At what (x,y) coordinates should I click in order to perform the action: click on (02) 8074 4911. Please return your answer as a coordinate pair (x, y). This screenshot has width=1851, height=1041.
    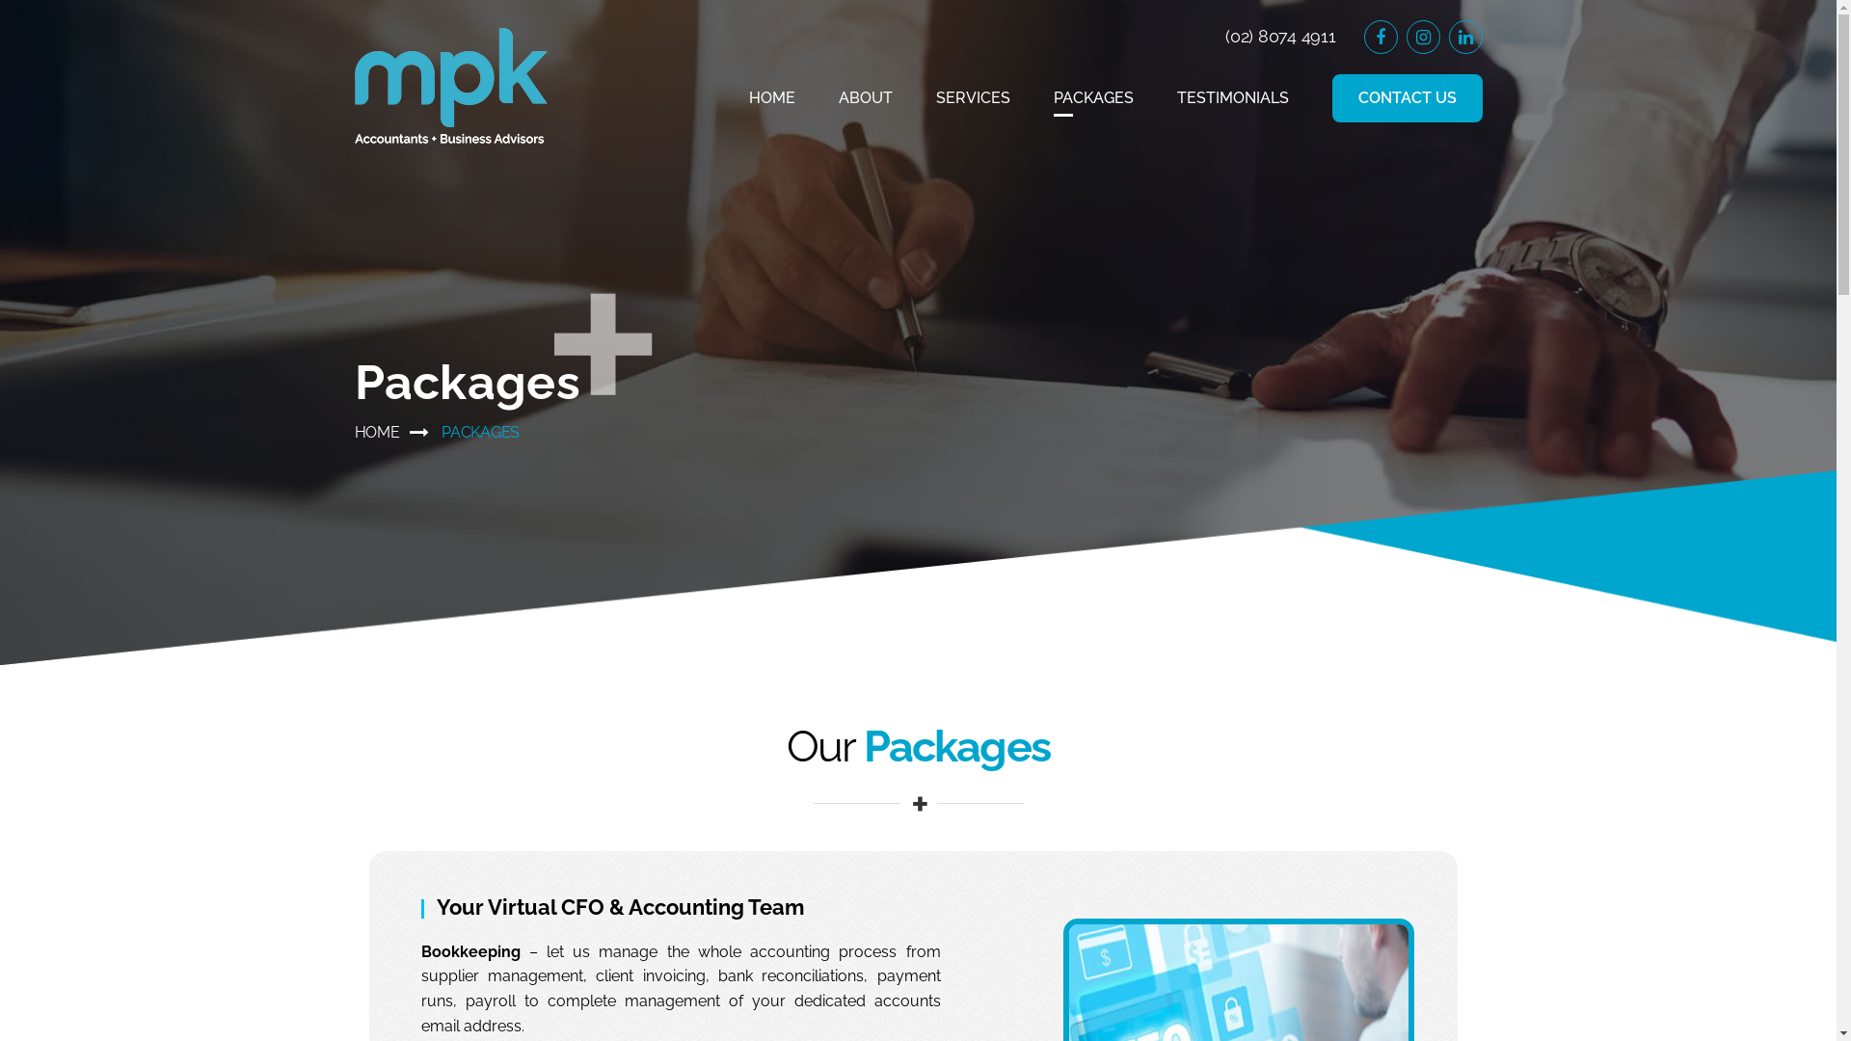
    Looking at the image, I should click on (1280, 37).